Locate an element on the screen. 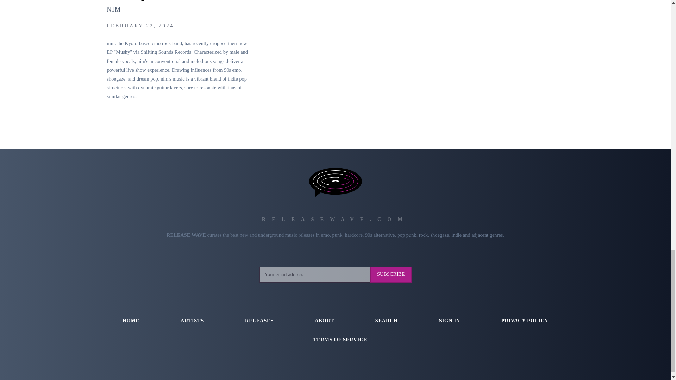  Home on Release Wave is located at coordinates (130, 321).